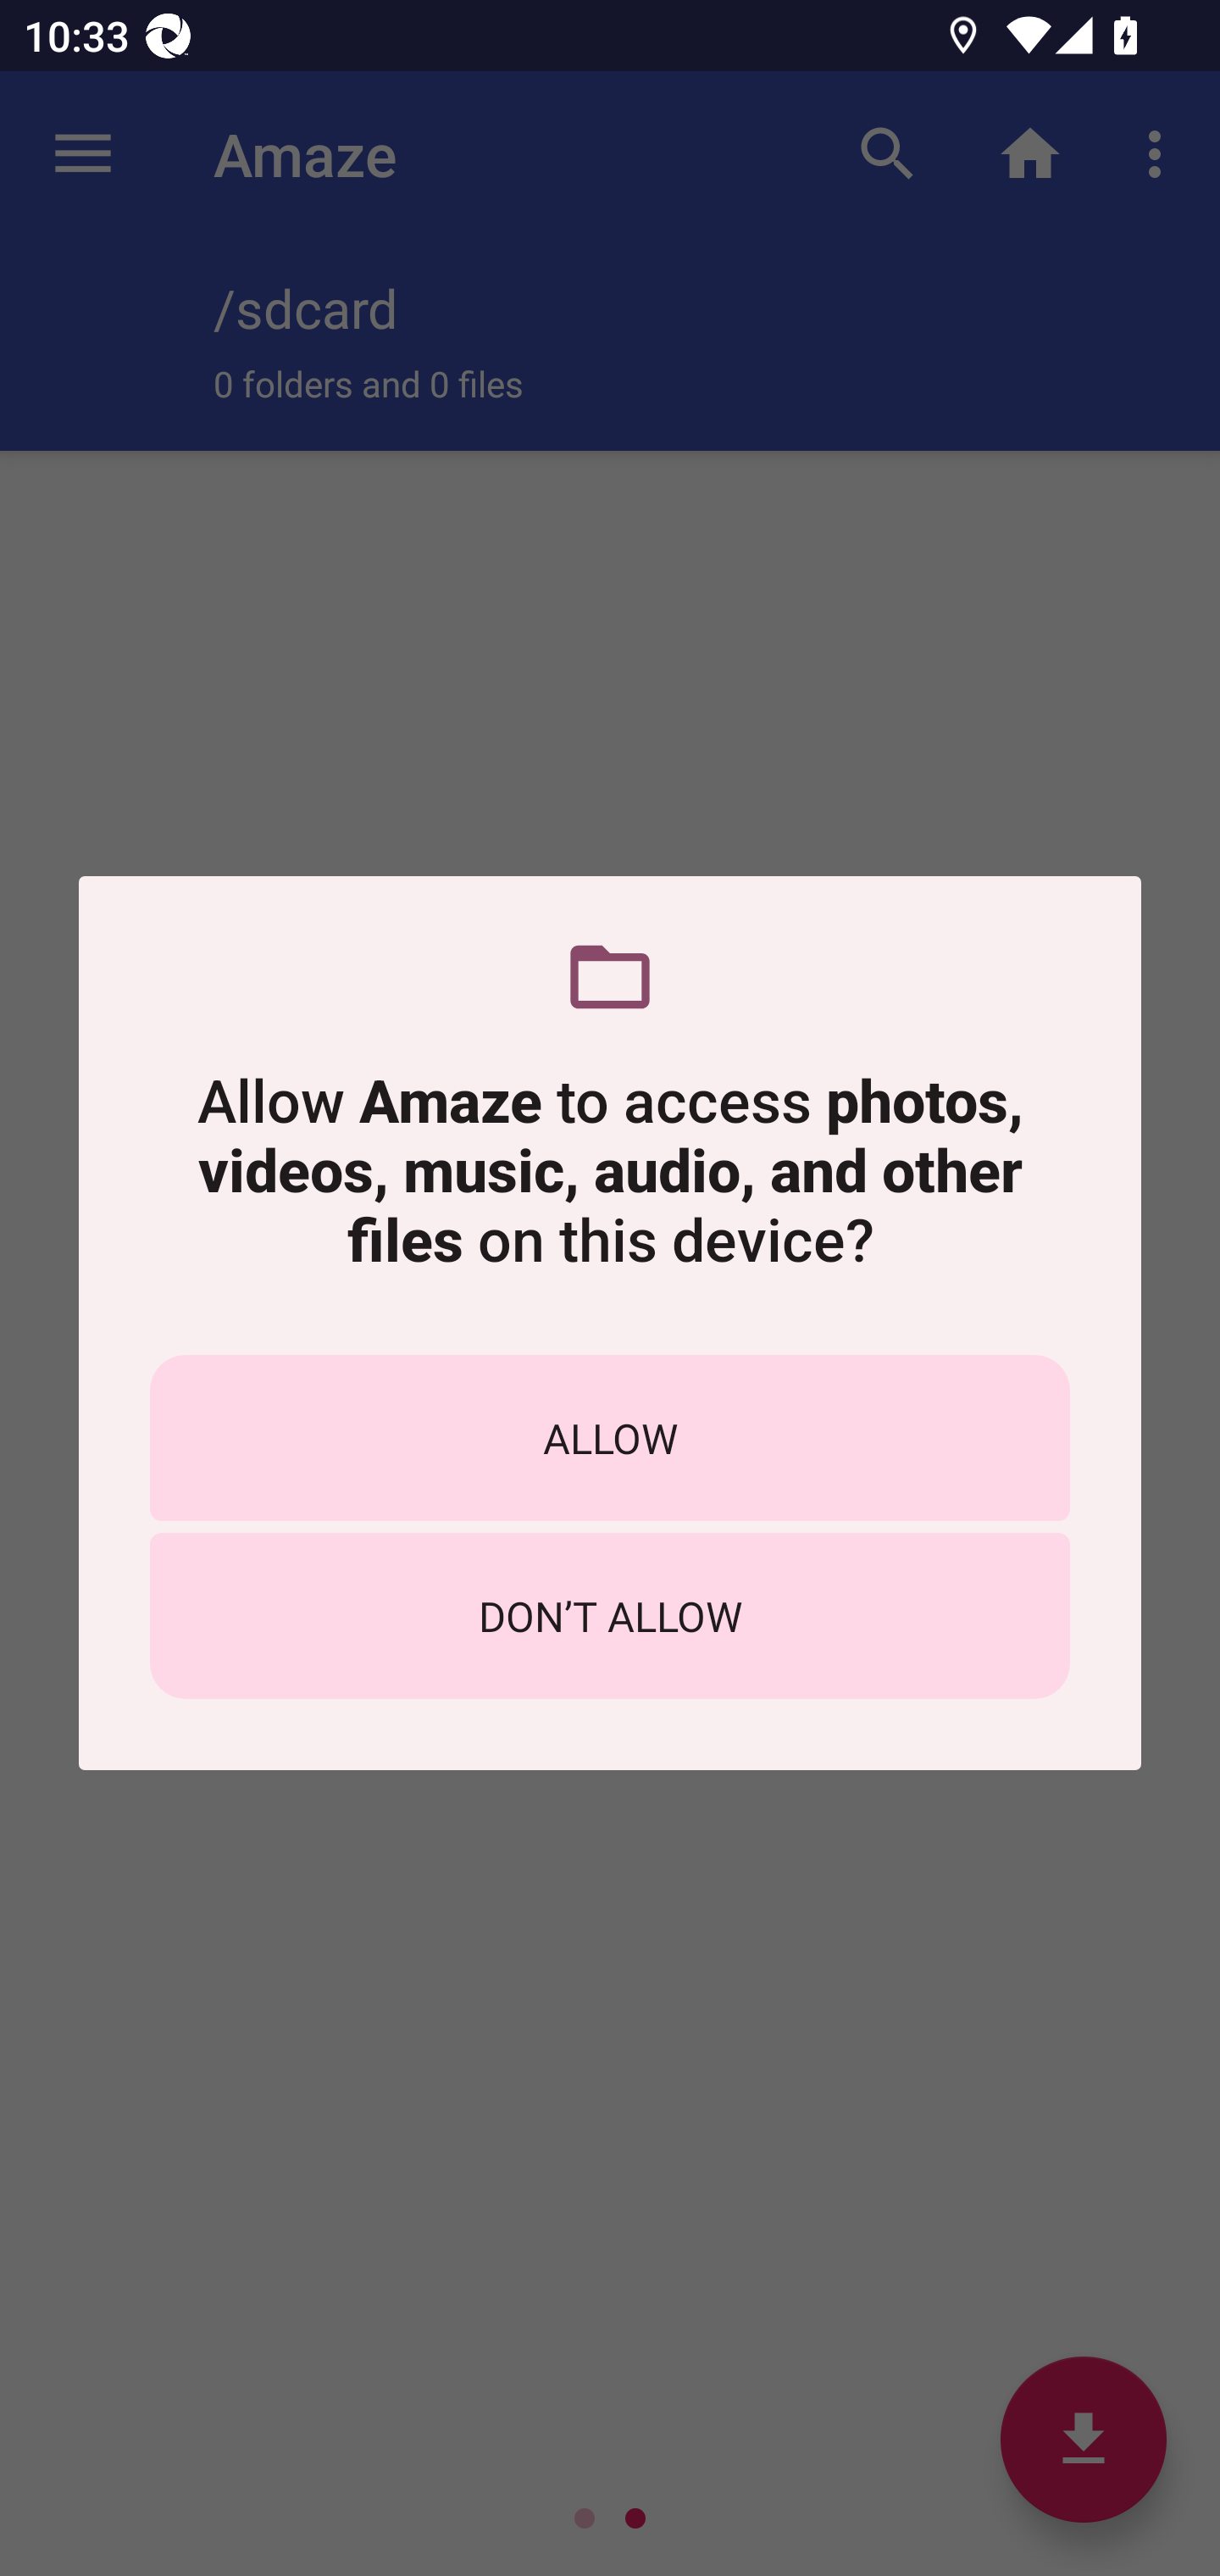  What do you see at coordinates (610, 1616) in the screenshot?
I see `DON’T ALLOW` at bounding box center [610, 1616].